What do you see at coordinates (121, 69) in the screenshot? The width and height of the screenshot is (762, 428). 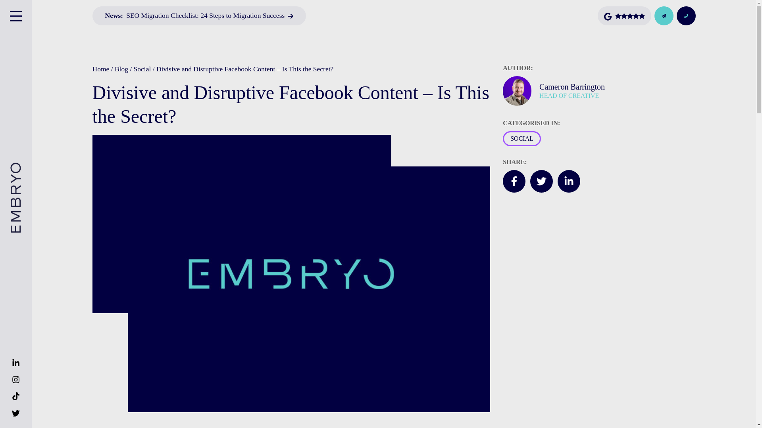 I see `Blog` at bounding box center [121, 69].